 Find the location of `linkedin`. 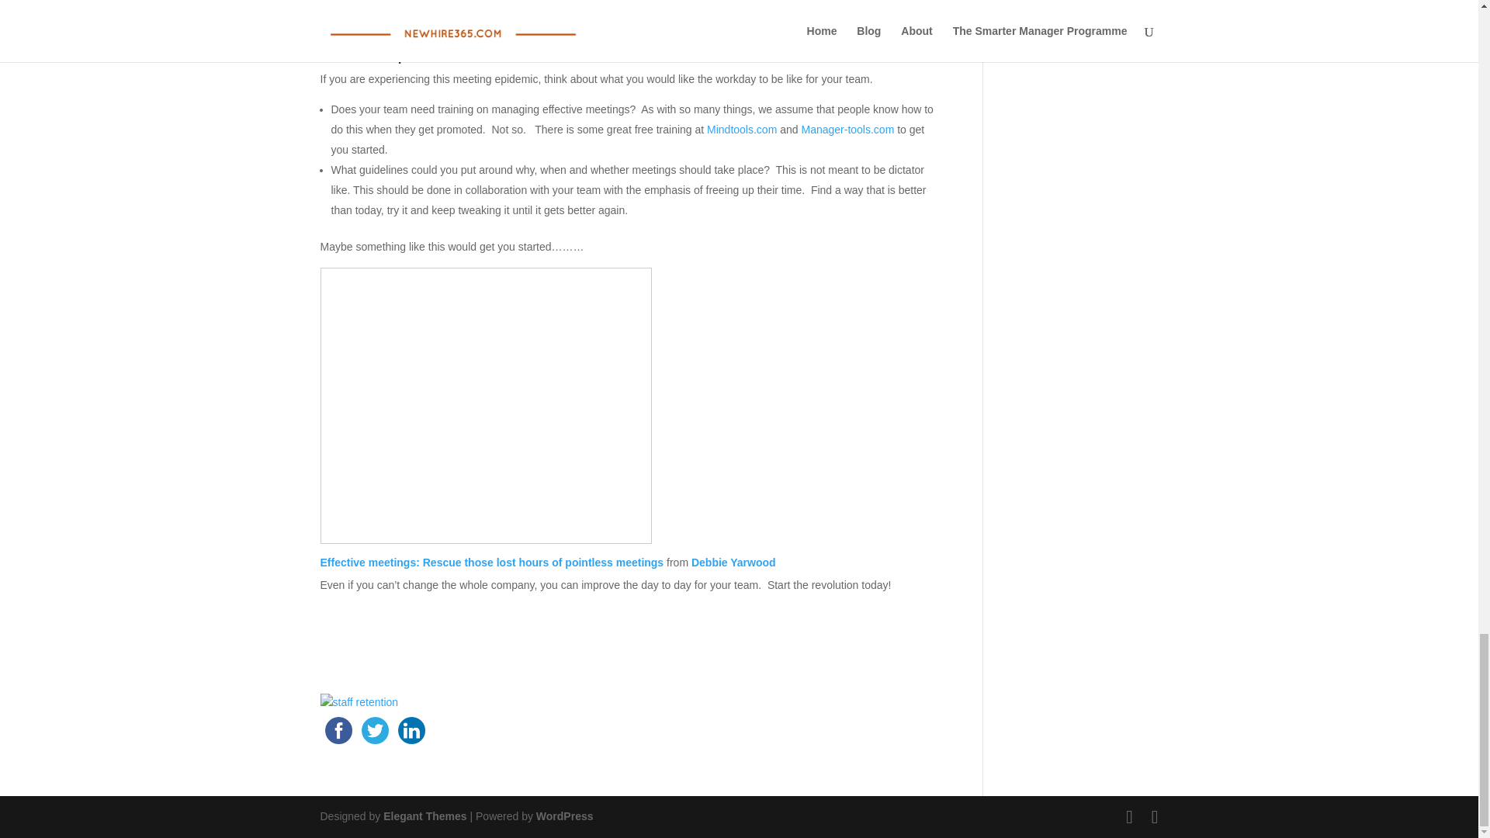

linkedin is located at coordinates (411, 731).